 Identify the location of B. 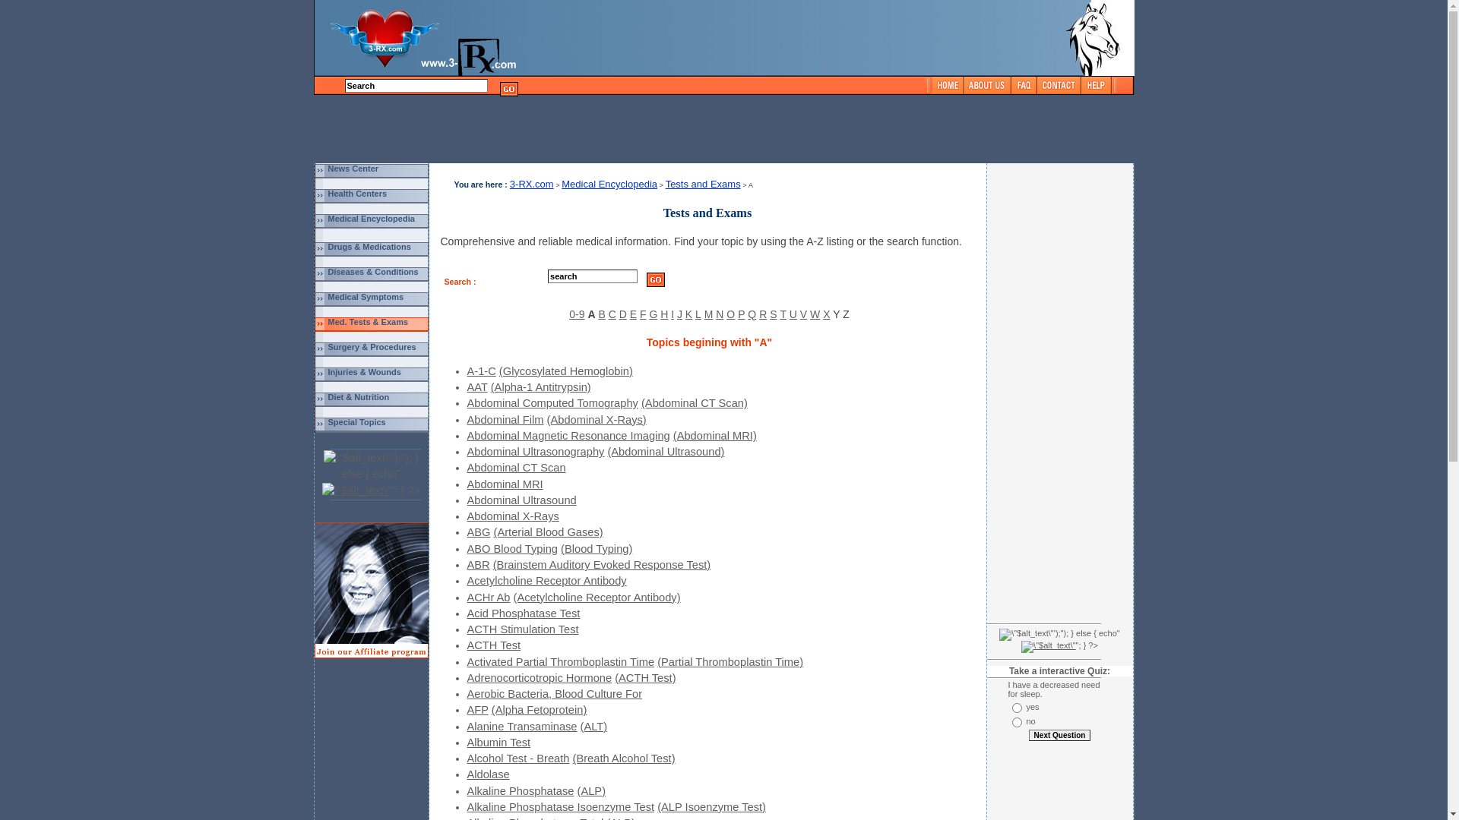
(602, 314).